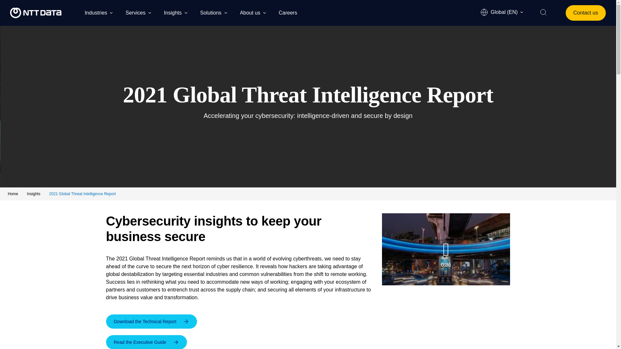 The image size is (621, 349). What do you see at coordinates (291, 12) in the screenshot?
I see `Careers` at bounding box center [291, 12].